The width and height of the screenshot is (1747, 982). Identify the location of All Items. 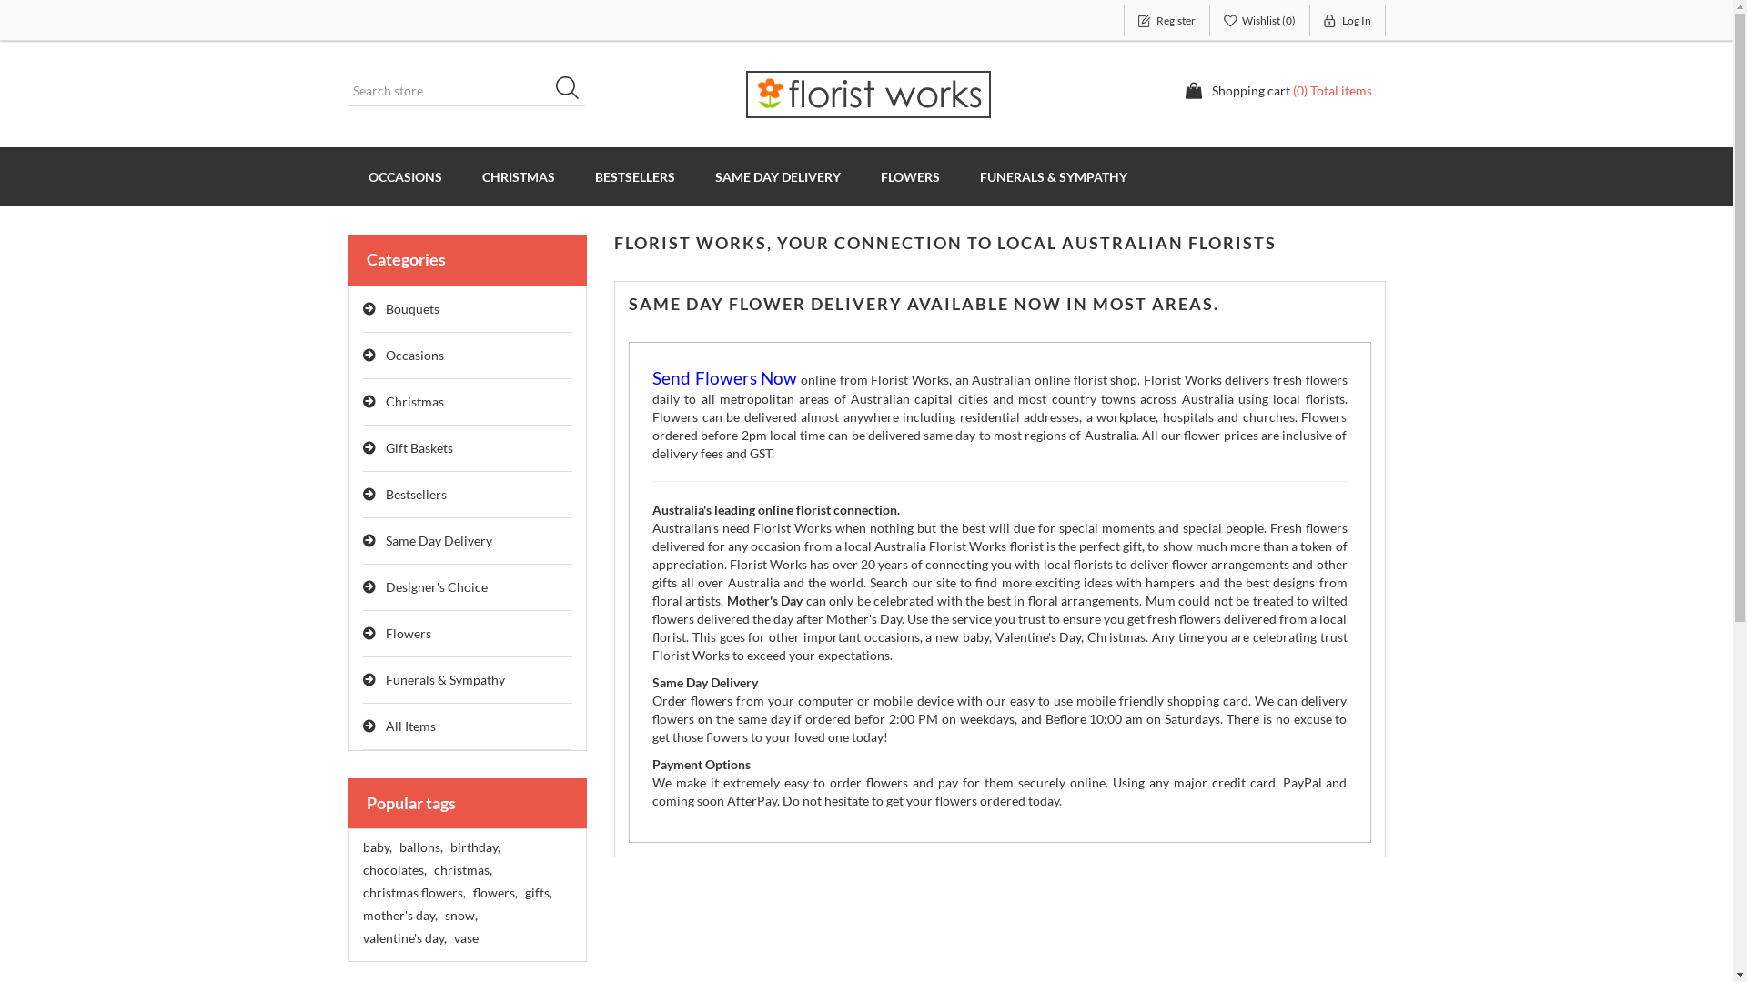
(468, 727).